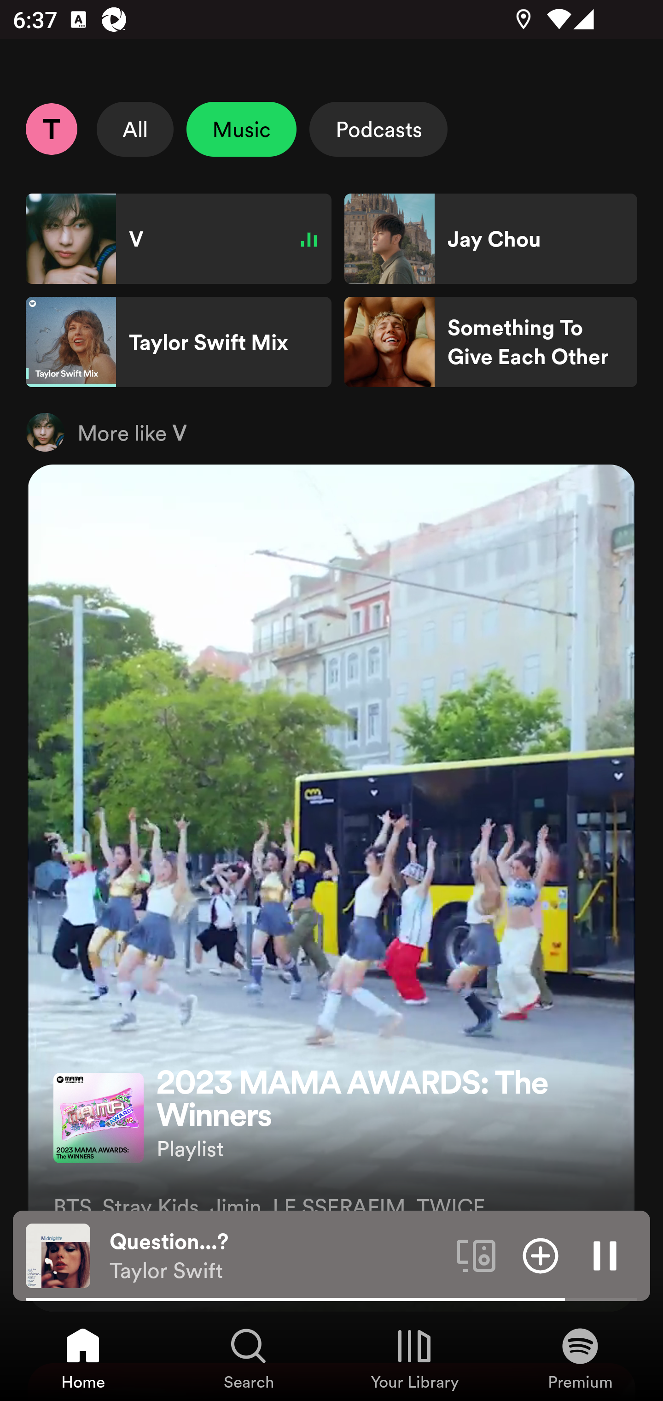 The width and height of the screenshot is (663, 1401). What do you see at coordinates (179, 342) in the screenshot?
I see `Taylor Swift Mix Shortcut Taylor Swift Mix` at bounding box center [179, 342].